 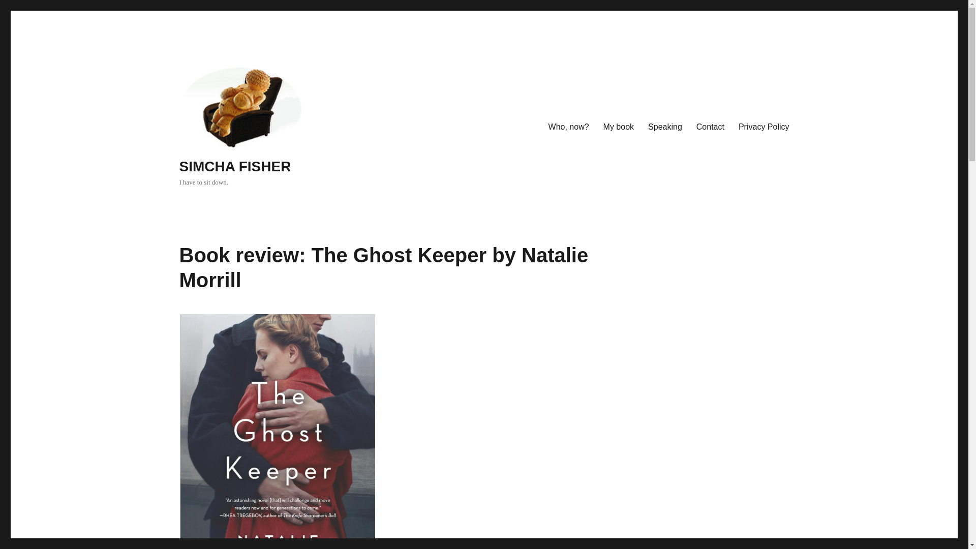 I want to click on My book, so click(x=619, y=127).